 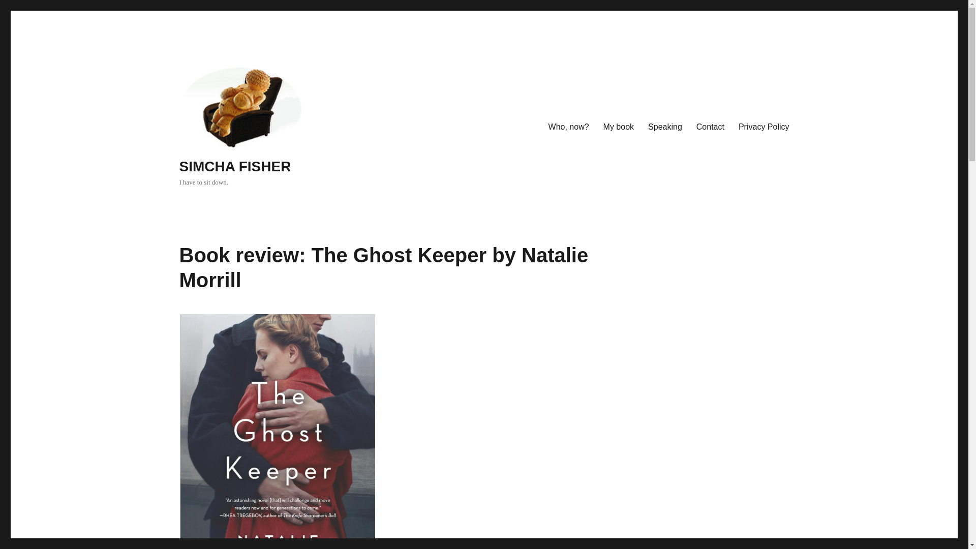 I want to click on My book, so click(x=619, y=127).